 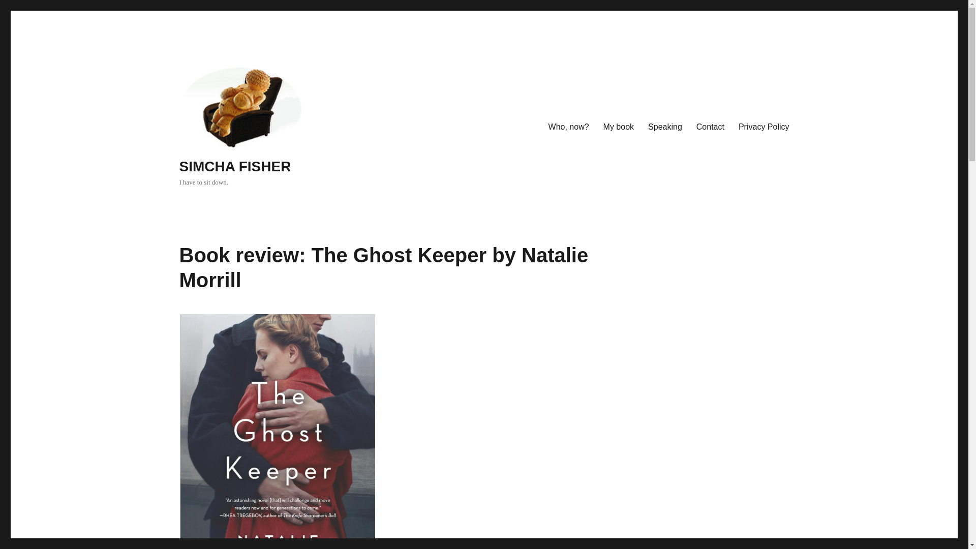 I want to click on My book, so click(x=619, y=127).